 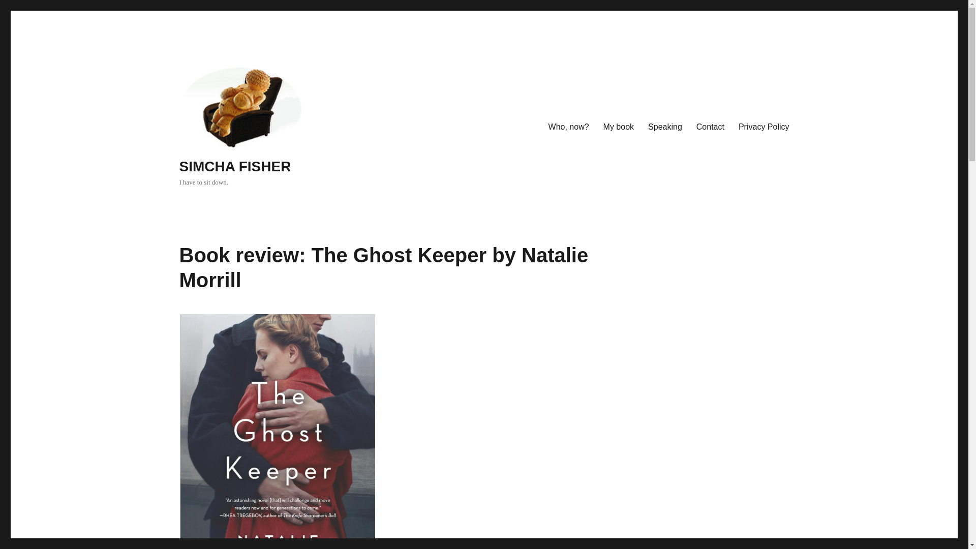 I want to click on My book, so click(x=619, y=127).